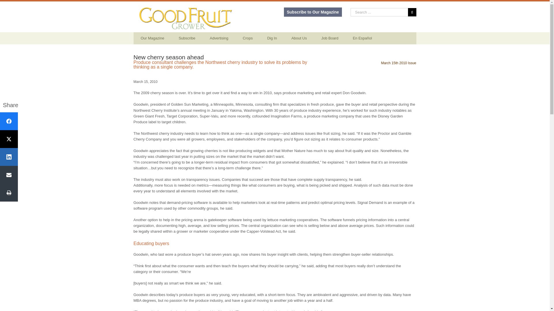 This screenshot has height=311, width=554. I want to click on Subscribe to Our Magazine, so click(313, 12).